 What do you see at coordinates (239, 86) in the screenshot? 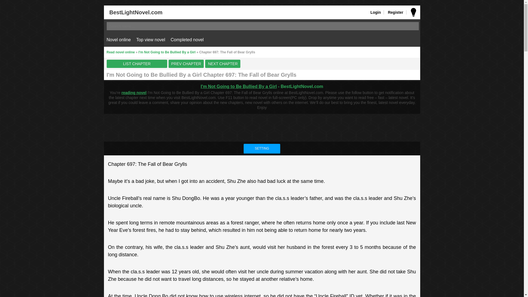
I see `I'm Not Going to Be Bullied By a Girl` at bounding box center [239, 86].